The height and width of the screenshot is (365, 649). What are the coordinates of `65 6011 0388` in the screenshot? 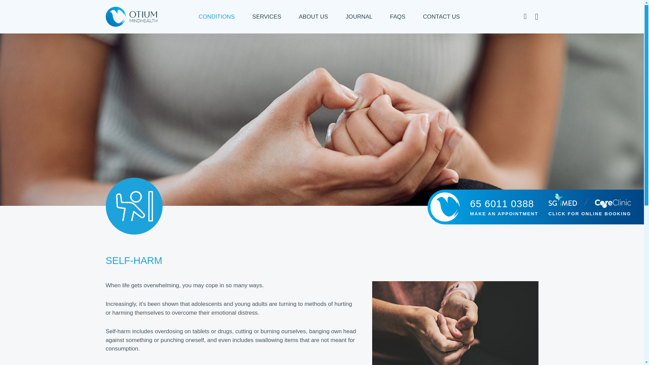 It's located at (502, 204).